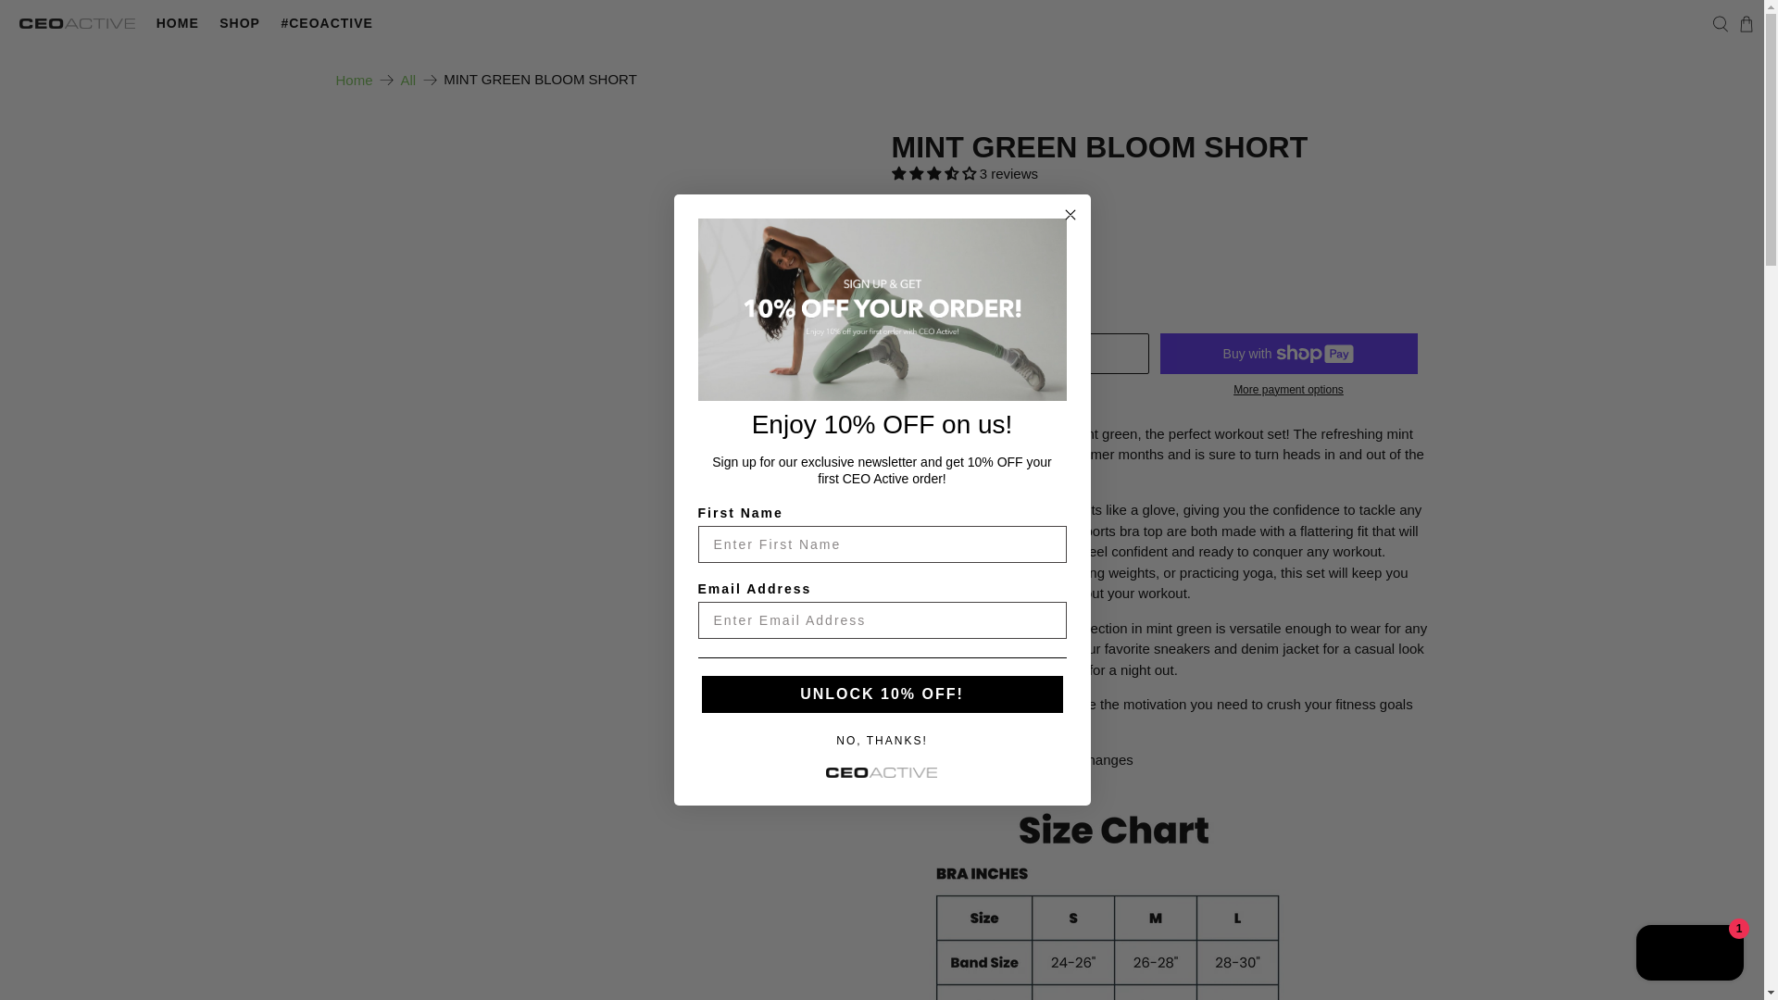 This screenshot has height=1000, width=1778. Describe the element at coordinates (1019, 353) in the screenshot. I see `Add to cart` at that location.